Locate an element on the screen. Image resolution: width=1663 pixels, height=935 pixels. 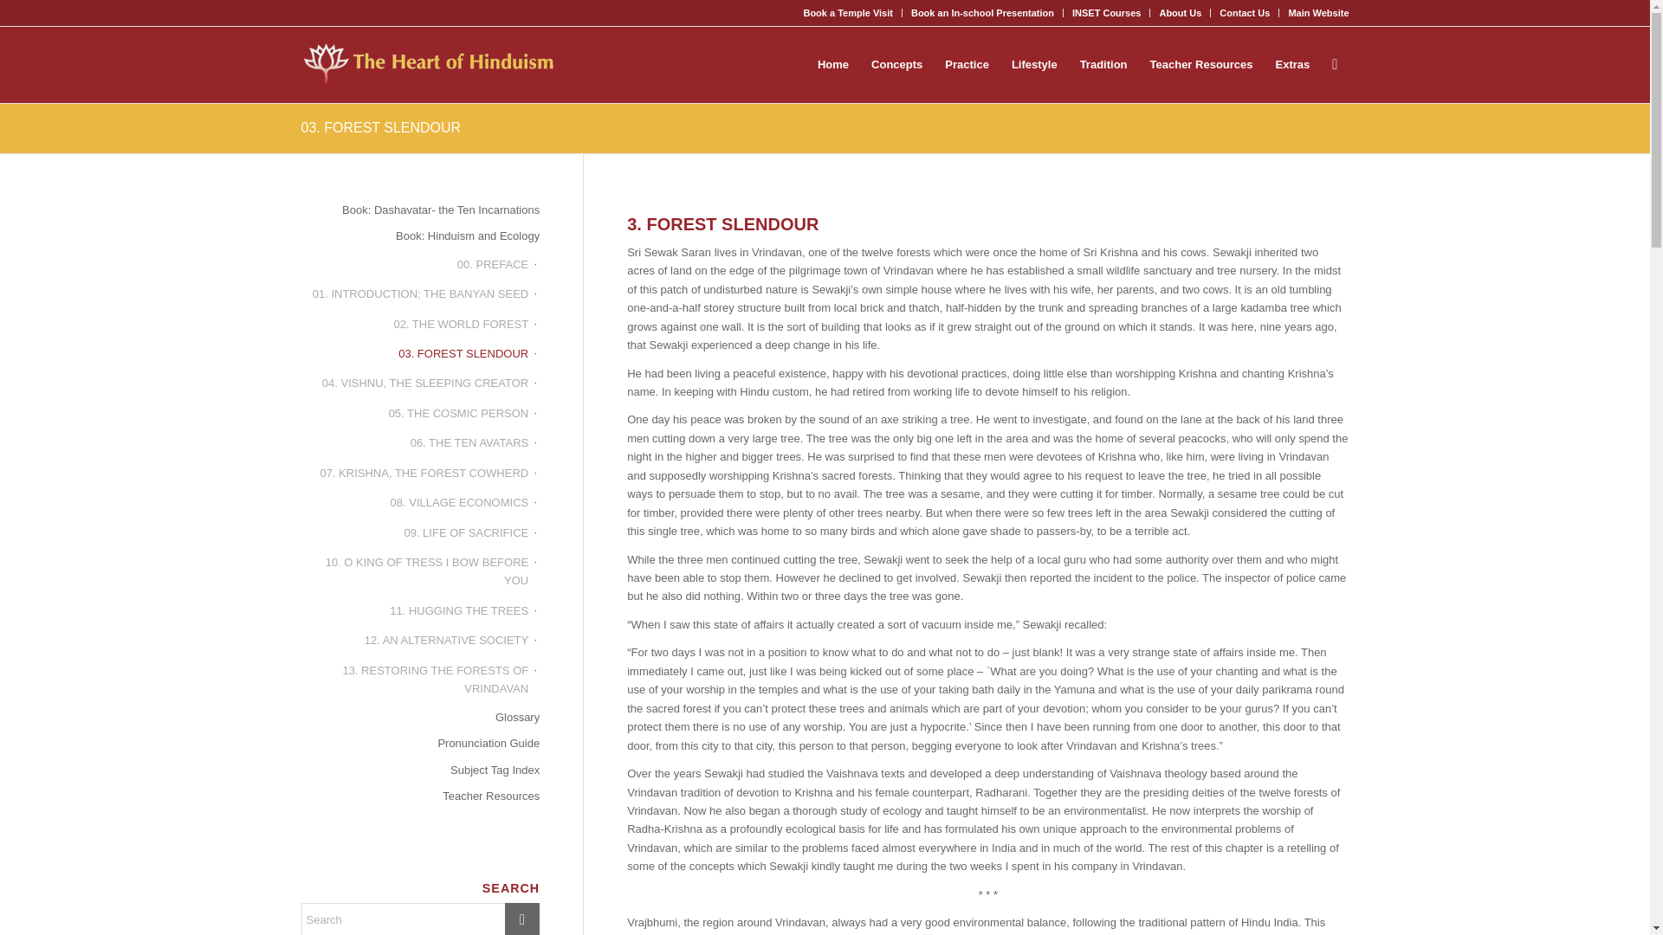
Main Website is located at coordinates (1318, 13).